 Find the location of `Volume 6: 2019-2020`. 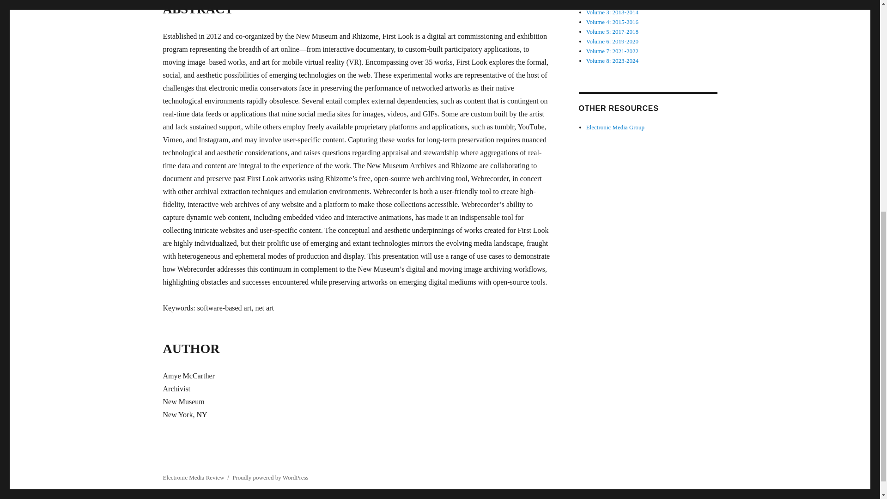

Volume 6: 2019-2020 is located at coordinates (613, 42).